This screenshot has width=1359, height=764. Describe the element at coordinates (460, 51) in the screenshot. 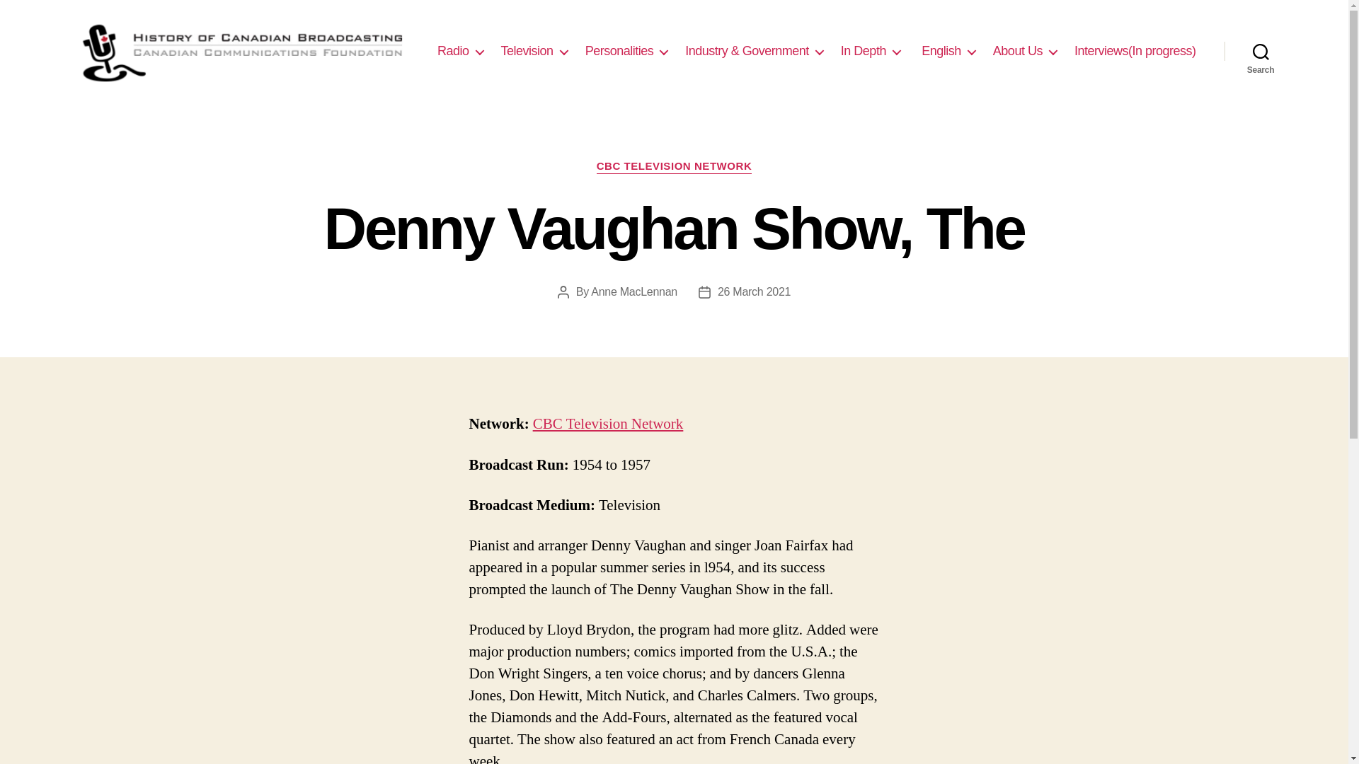

I see `Radio` at that location.